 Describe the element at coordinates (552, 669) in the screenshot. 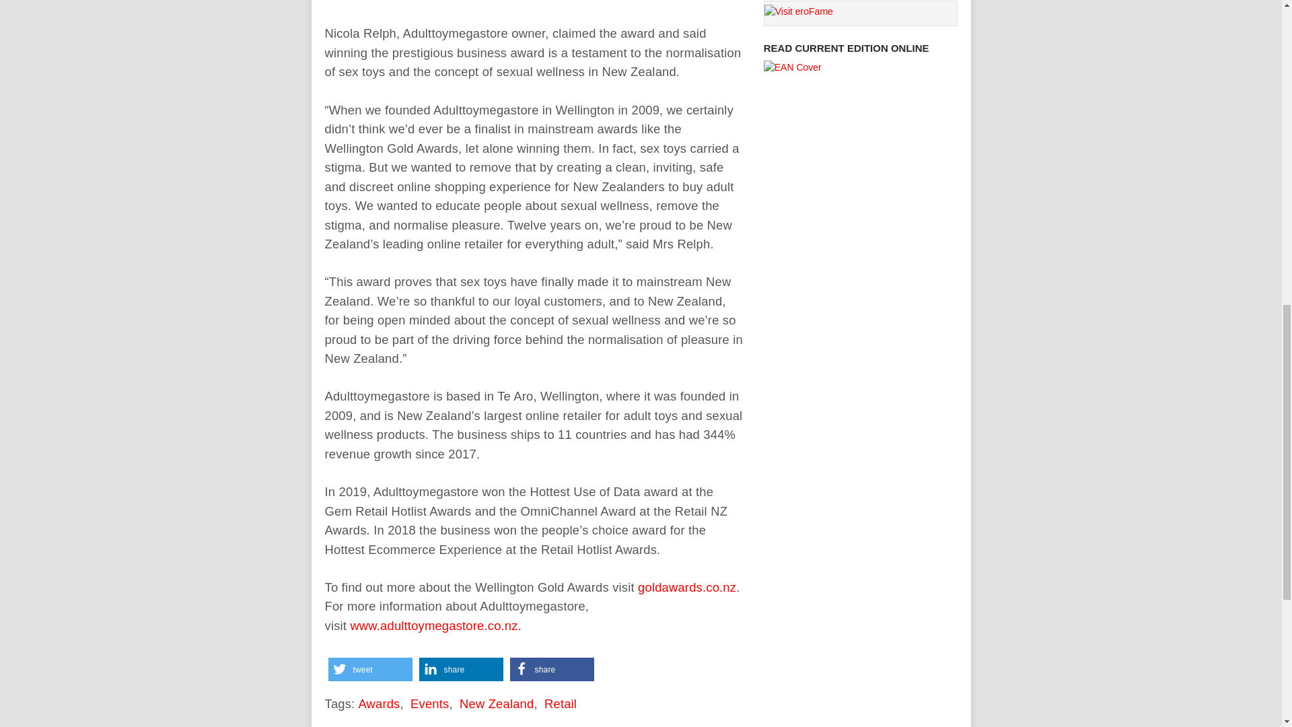

I see `share ` at that location.